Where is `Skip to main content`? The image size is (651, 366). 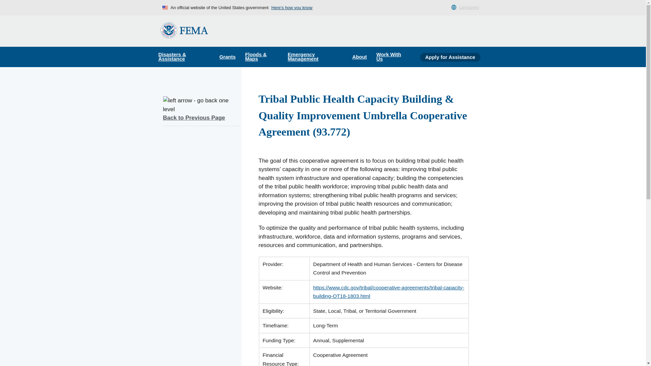
Skip to main content is located at coordinates (7, 7).